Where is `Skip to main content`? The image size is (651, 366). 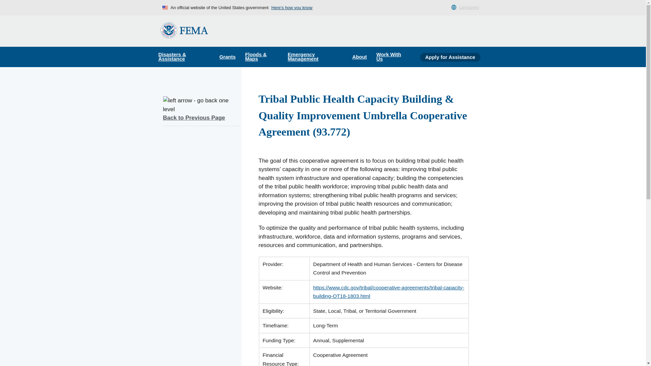
Skip to main content is located at coordinates (7, 7).